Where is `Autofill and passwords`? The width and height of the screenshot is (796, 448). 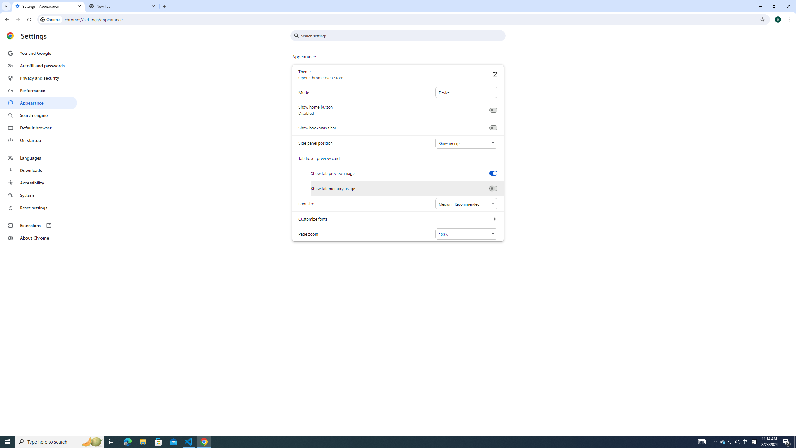
Autofill and passwords is located at coordinates (39, 65).